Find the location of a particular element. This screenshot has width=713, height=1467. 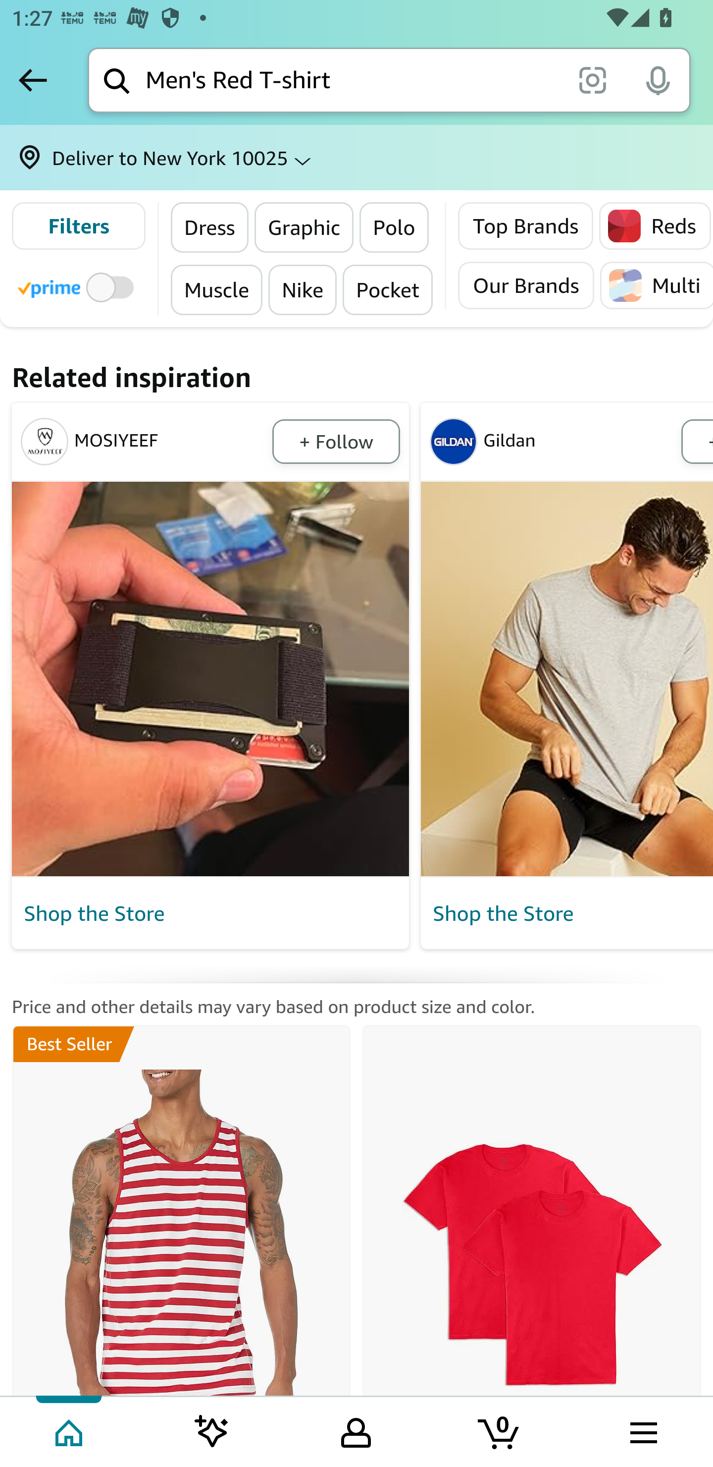

Muscle is located at coordinates (217, 289).